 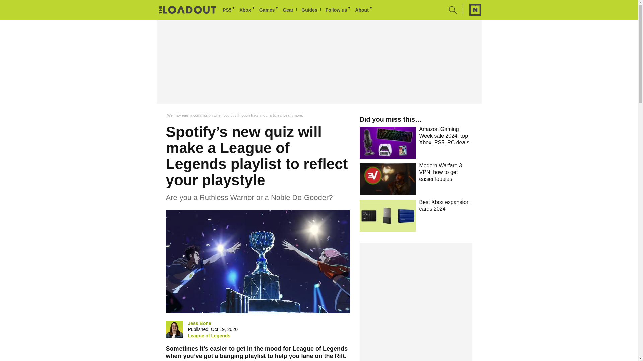 I want to click on Follow us, so click(x=338, y=10).